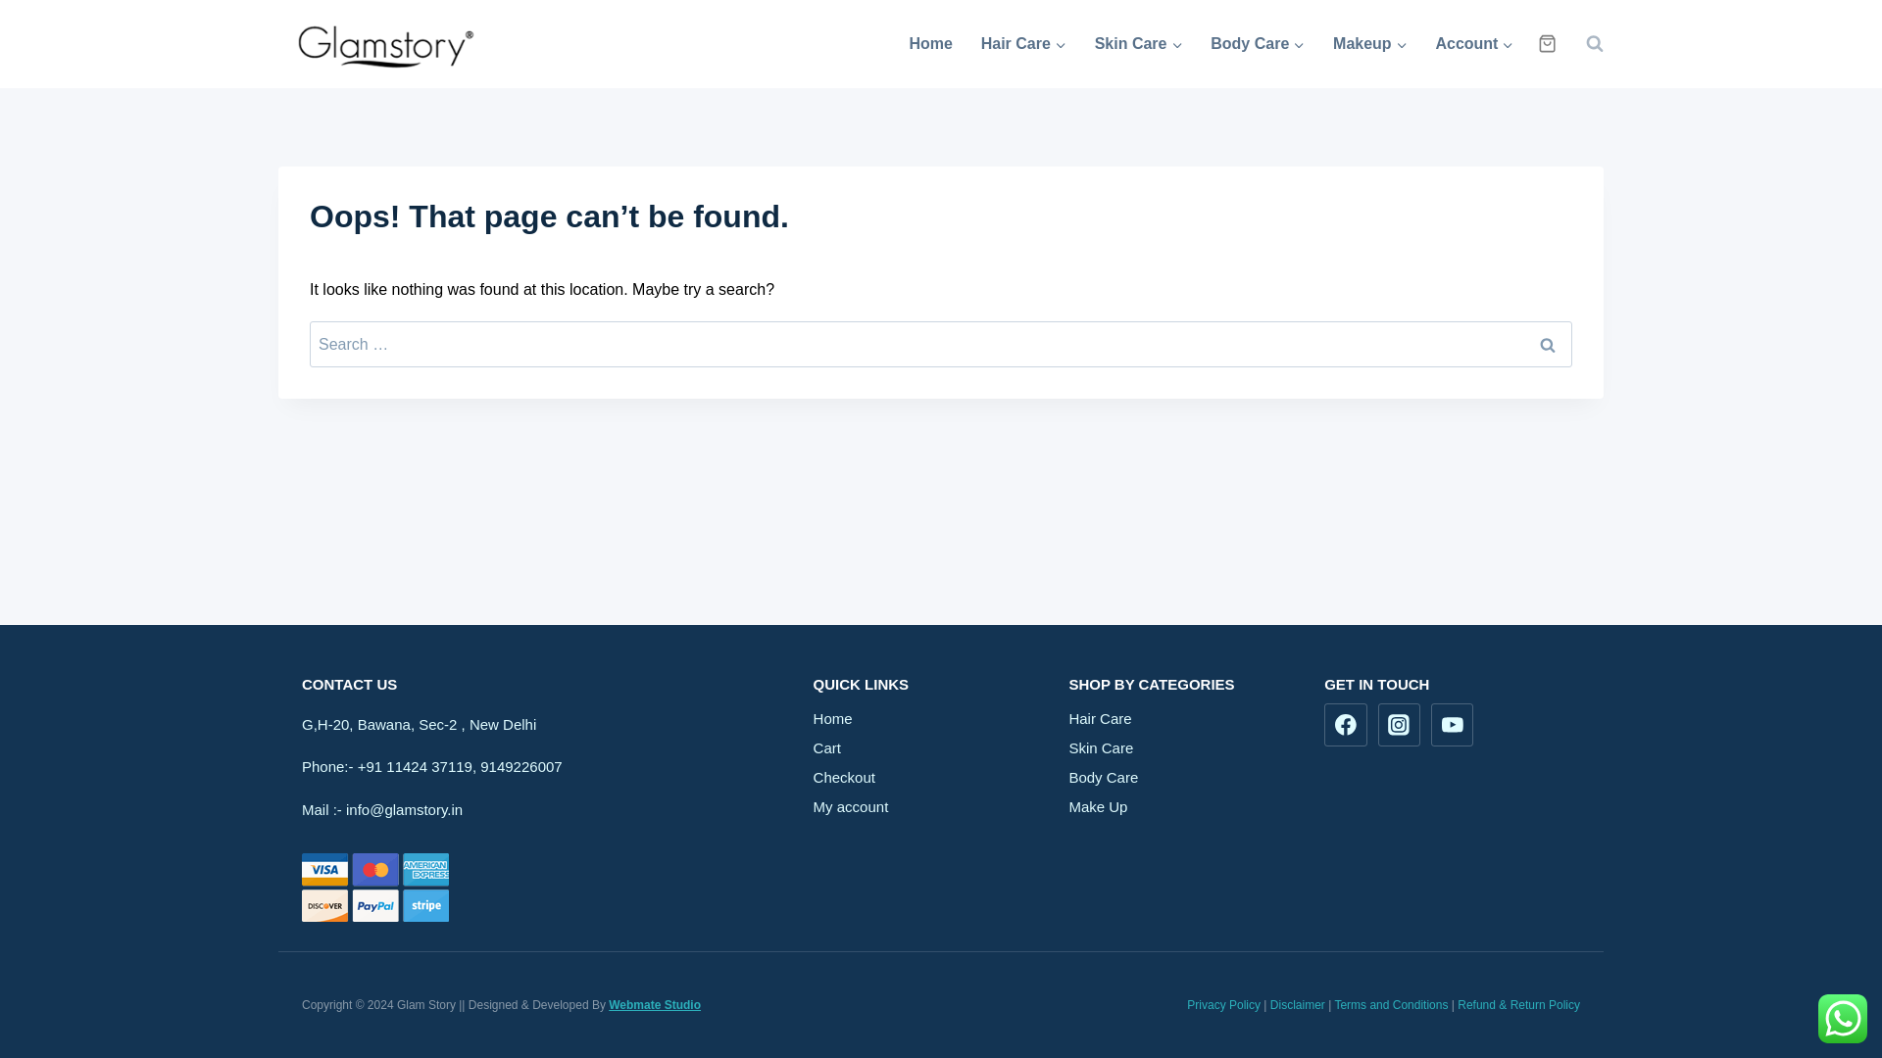 This screenshot has width=1882, height=1058. I want to click on Home, so click(931, 43).